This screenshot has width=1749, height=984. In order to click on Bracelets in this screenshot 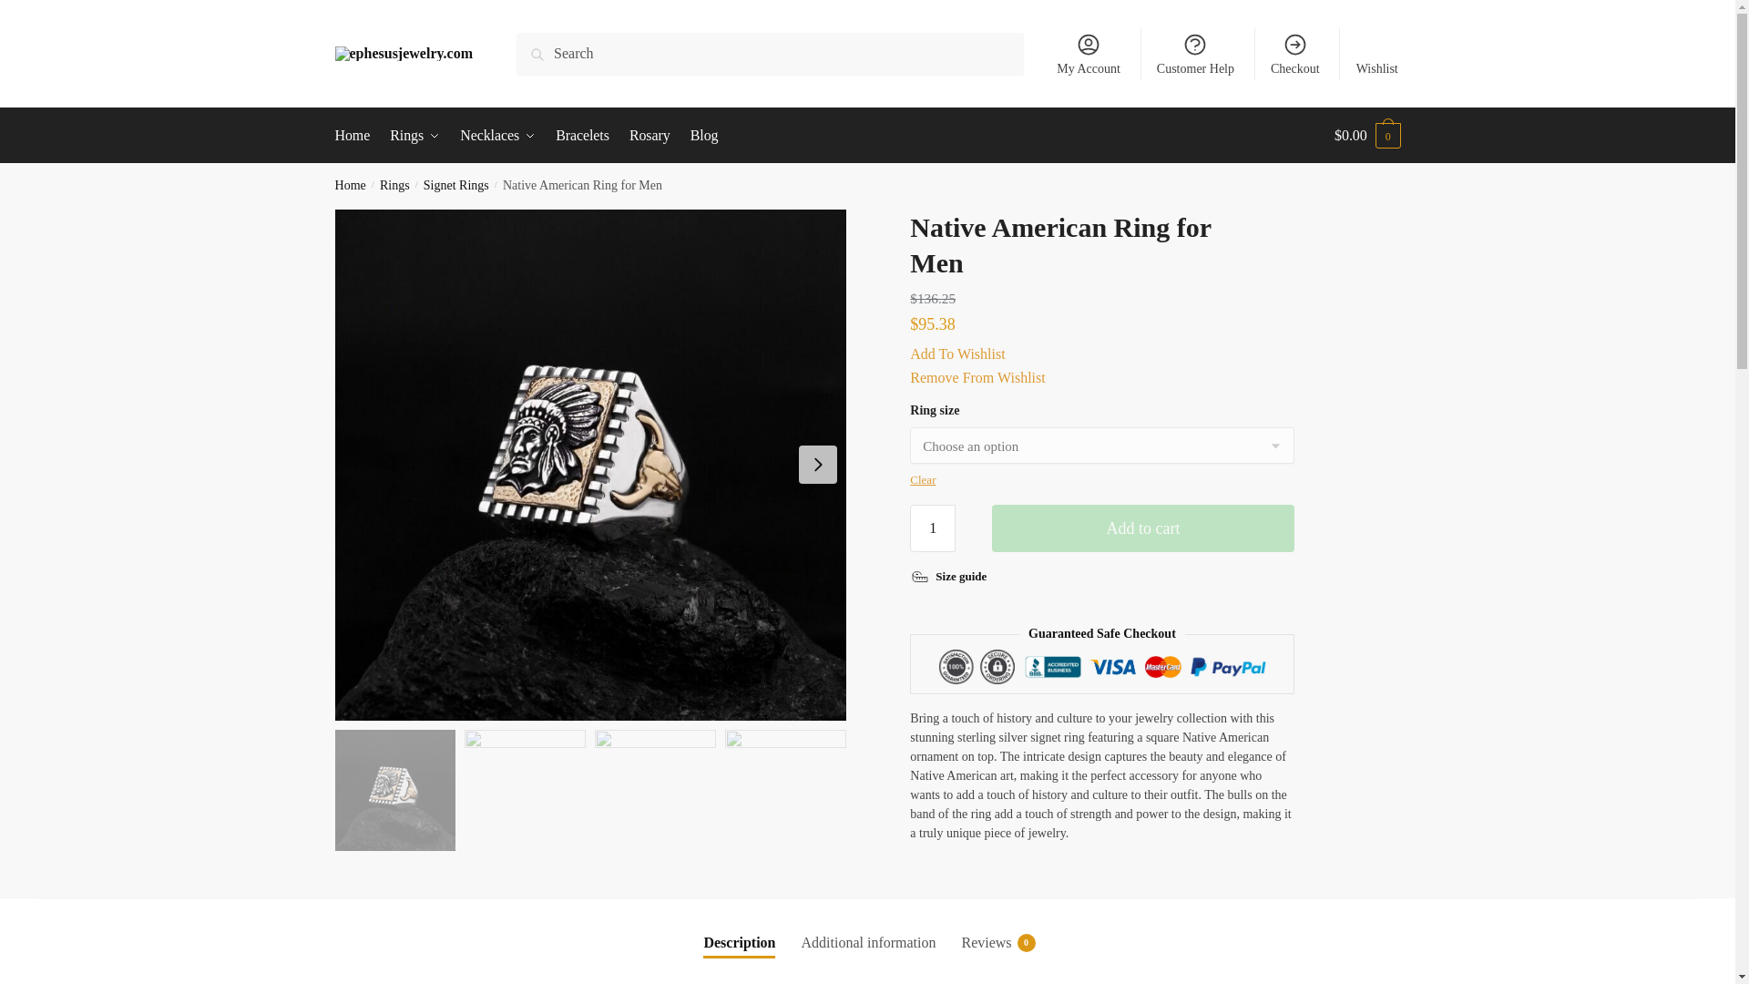, I will do `click(581, 135)`.